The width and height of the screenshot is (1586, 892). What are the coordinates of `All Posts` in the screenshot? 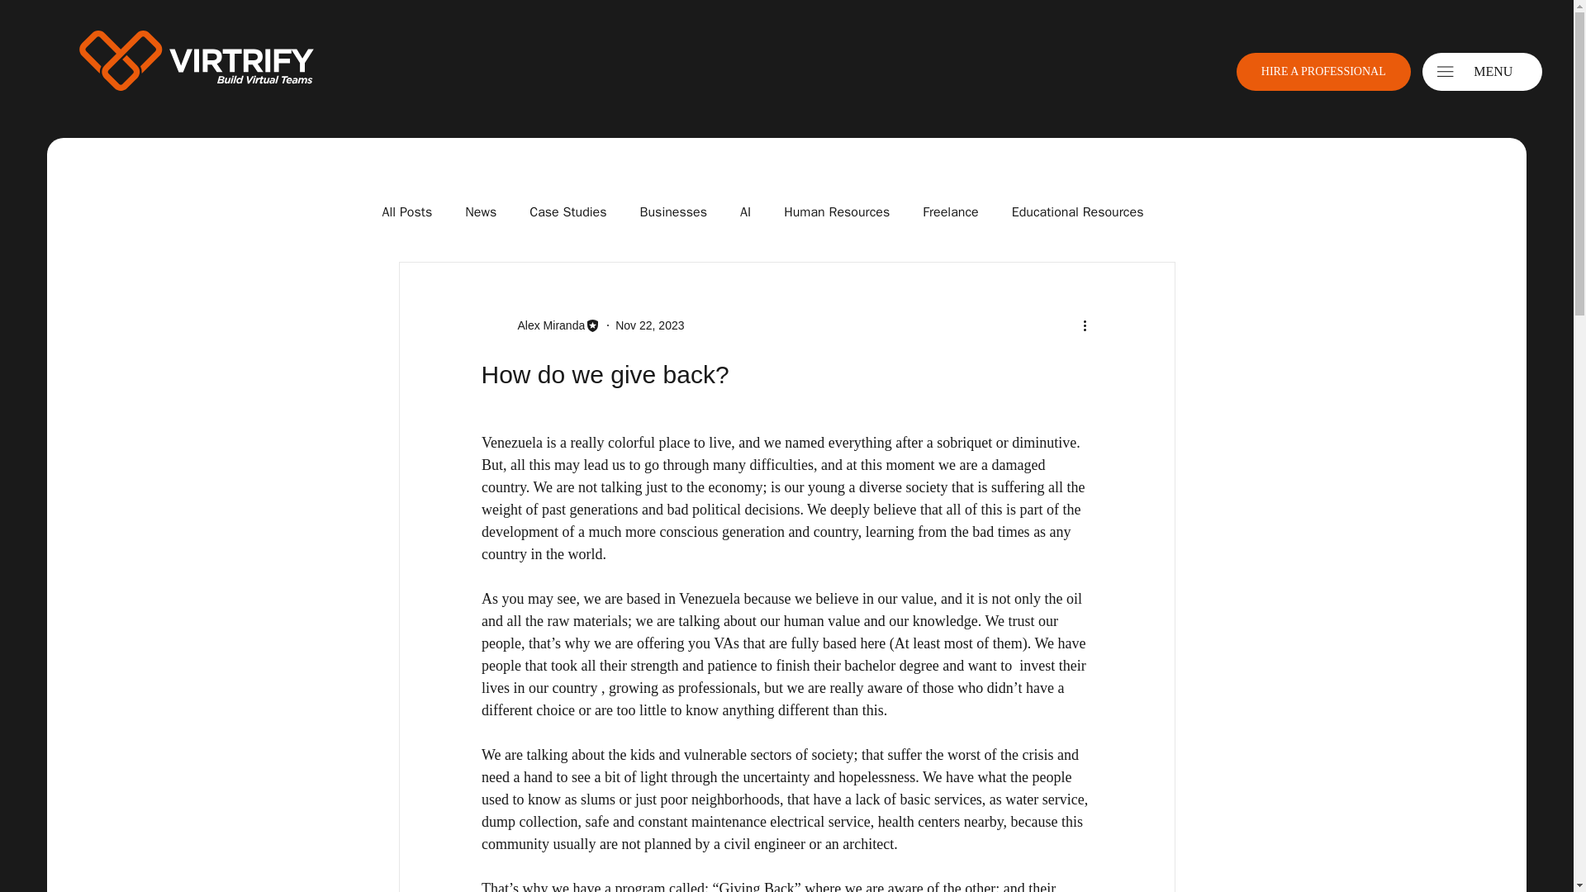 It's located at (406, 212).